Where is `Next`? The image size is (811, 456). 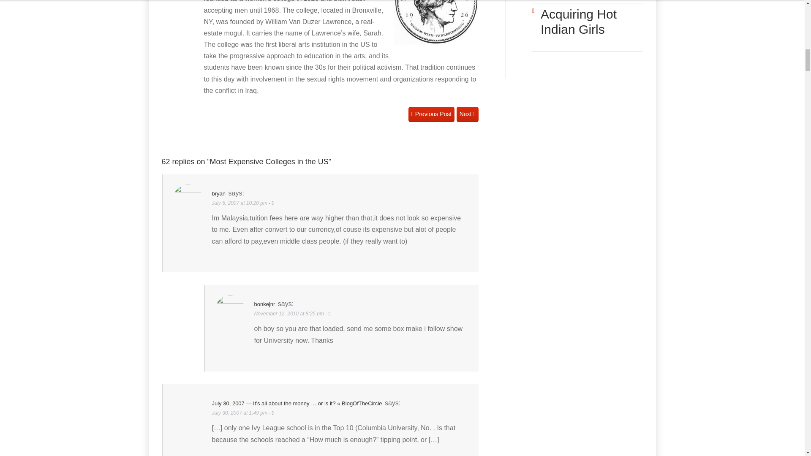 Next is located at coordinates (467, 114).